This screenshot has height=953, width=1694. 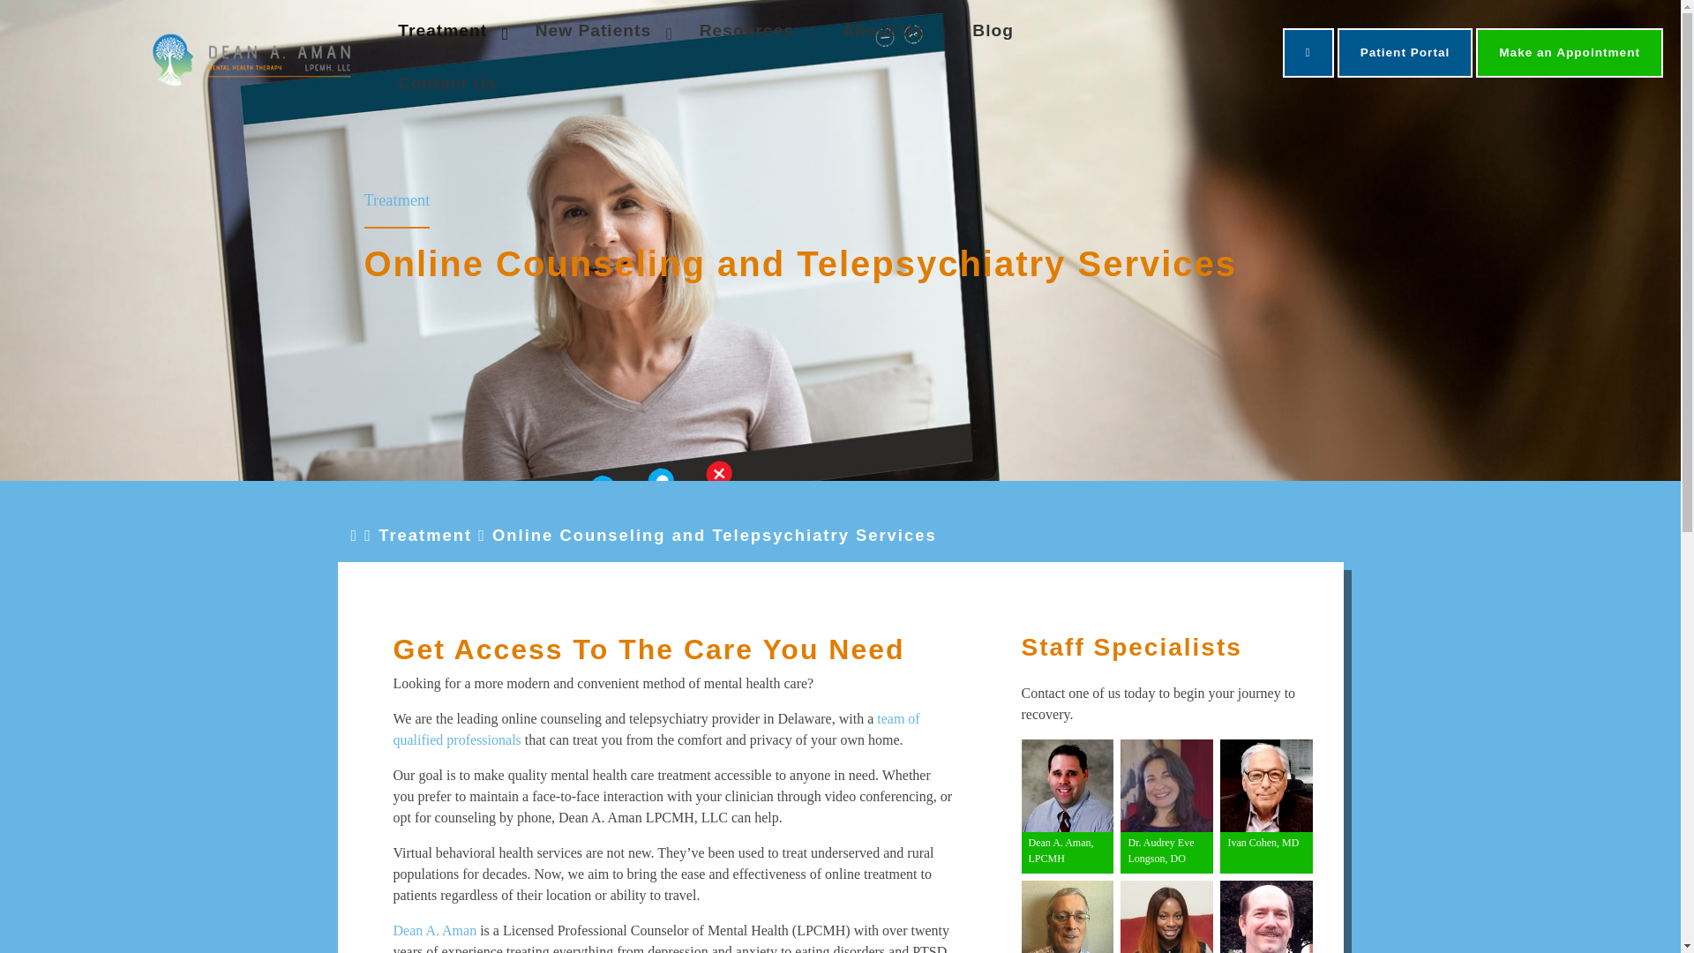 I want to click on About Us, so click(x=884, y=30).